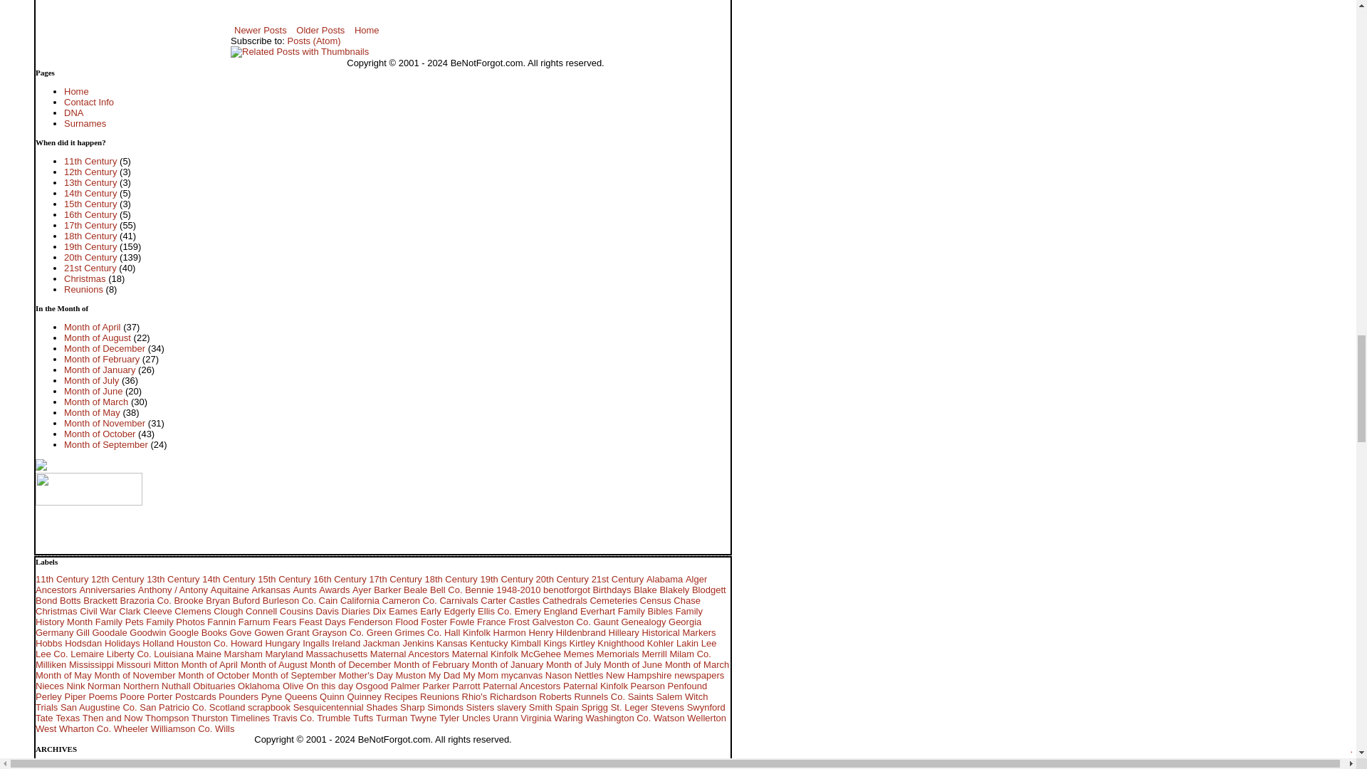  I want to click on 11th Century, so click(90, 161).